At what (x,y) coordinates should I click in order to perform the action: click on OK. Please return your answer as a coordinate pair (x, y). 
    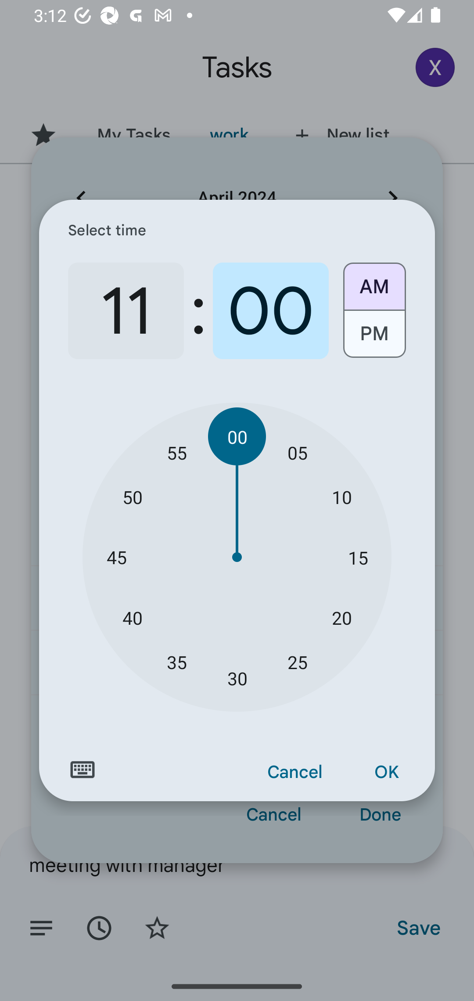
    Looking at the image, I should click on (386, 772).